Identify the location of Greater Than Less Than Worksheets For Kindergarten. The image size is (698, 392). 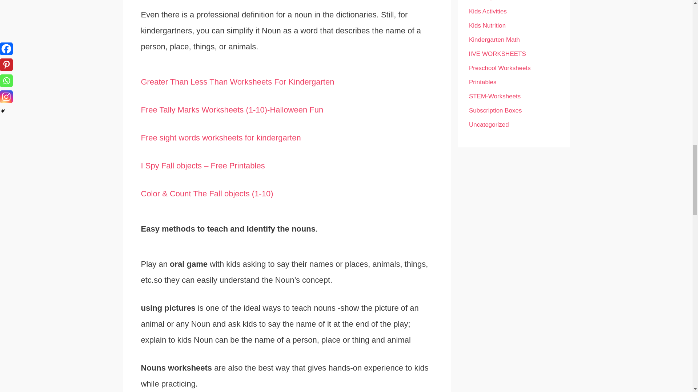
(237, 81).